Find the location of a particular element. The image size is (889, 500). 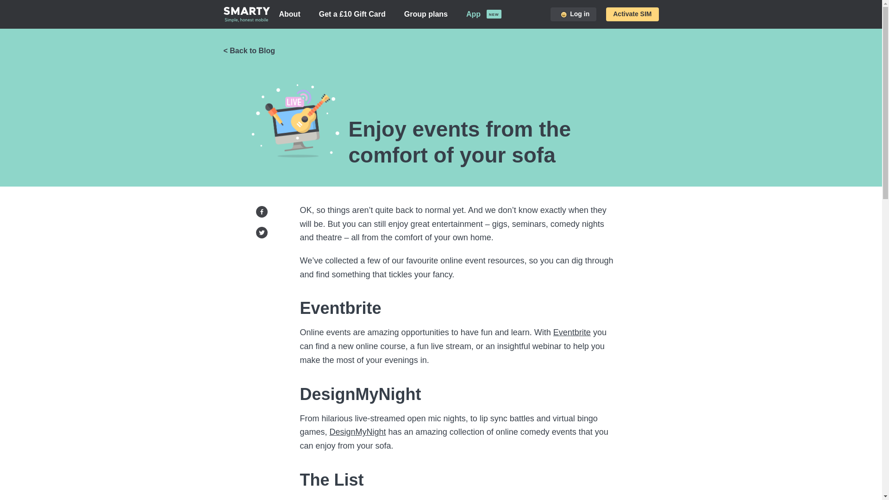

Activate SIM is located at coordinates (632, 14).